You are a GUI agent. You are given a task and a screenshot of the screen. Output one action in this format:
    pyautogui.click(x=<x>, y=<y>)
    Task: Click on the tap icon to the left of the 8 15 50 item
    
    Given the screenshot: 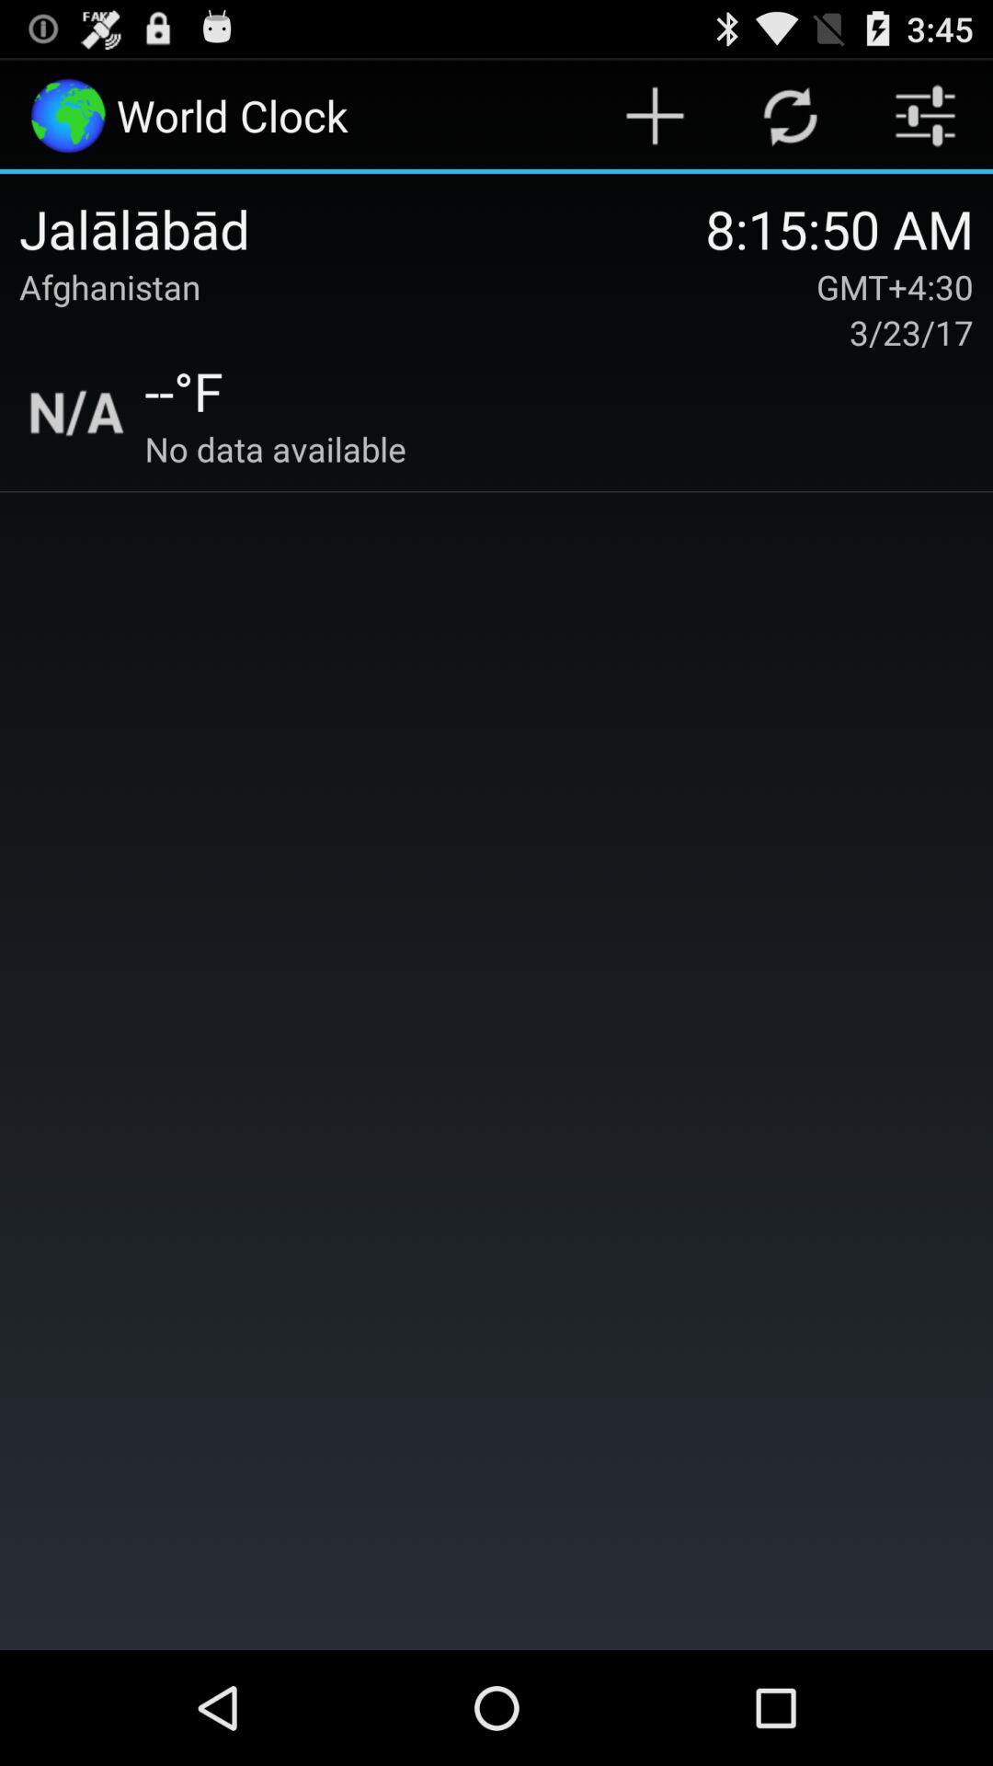 What is the action you would take?
    pyautogui.click(x=362, y=228)
    